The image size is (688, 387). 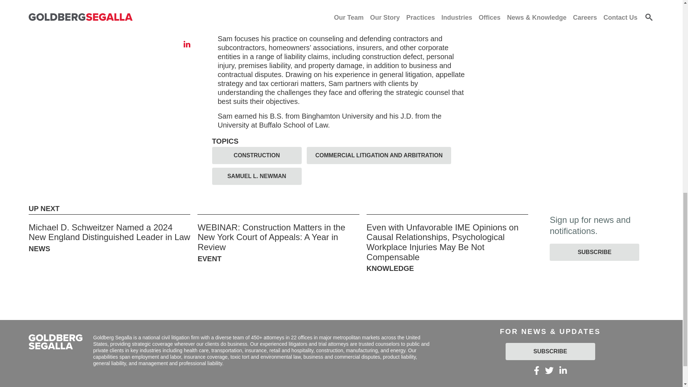 I want to click on Commercial Litigation and Arbitration, so click(x=387, y=15).